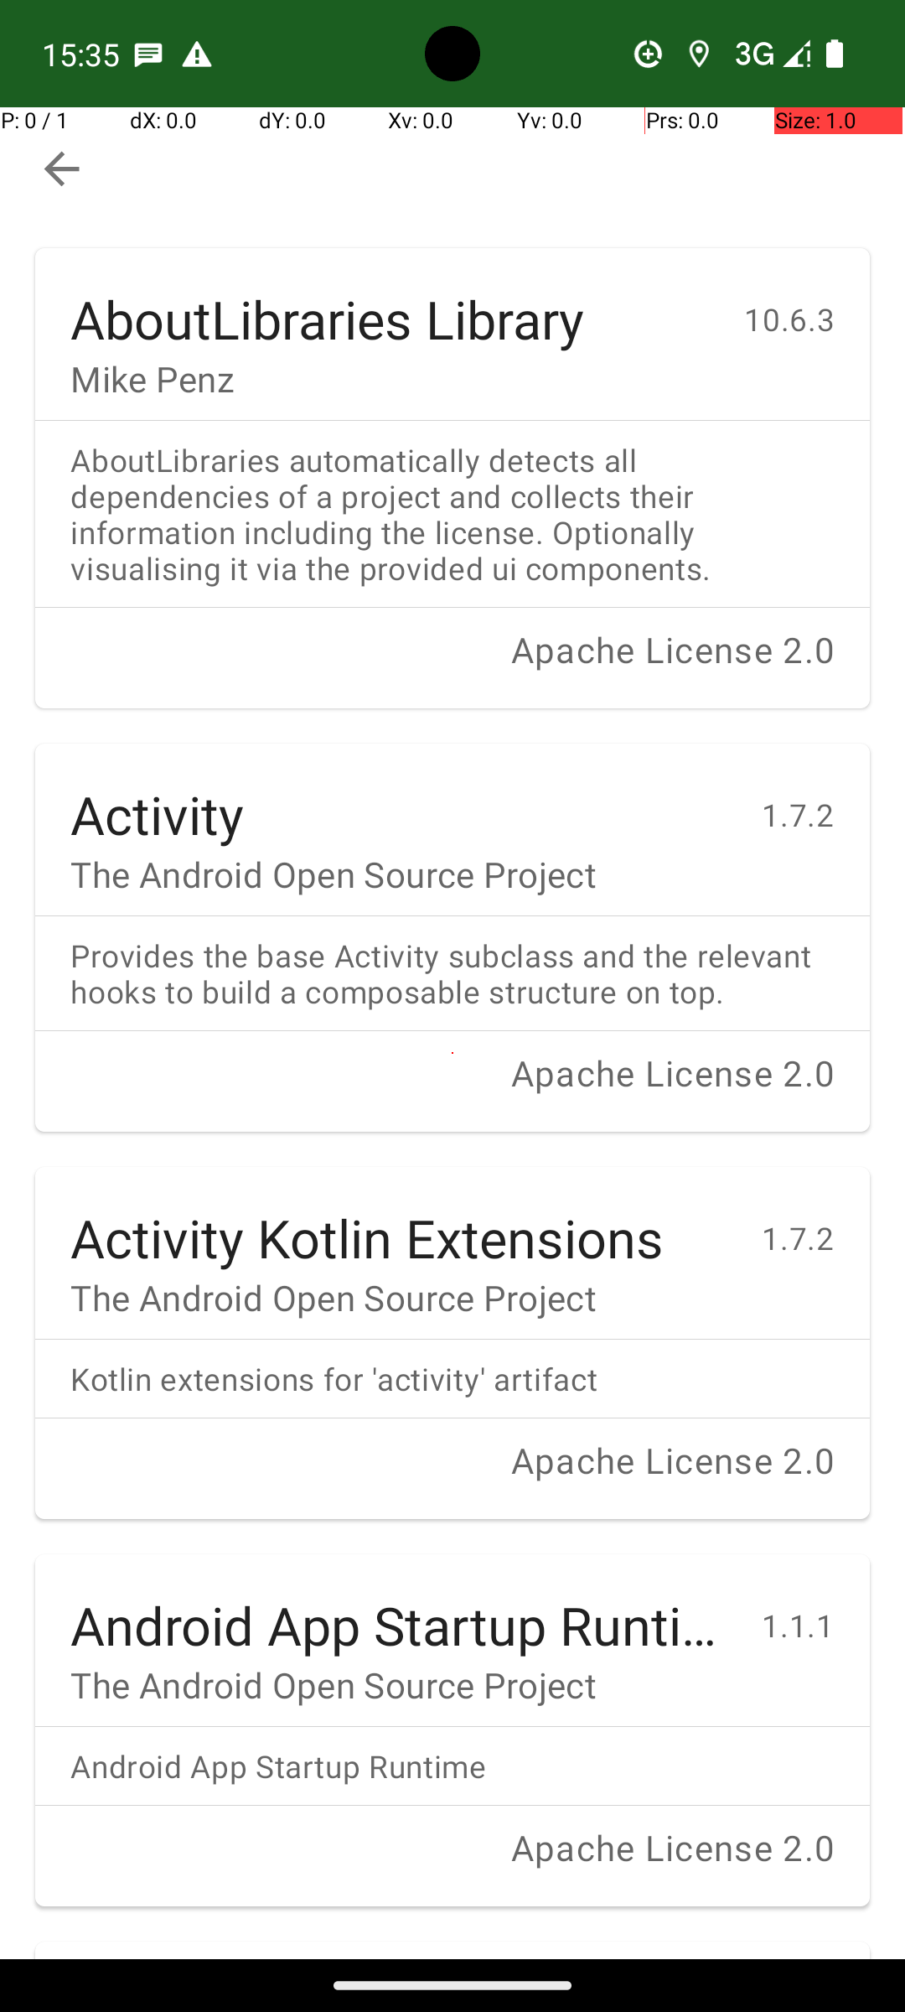 Image resolution: width=905 pixels, height=2012 pixels. Describe the element at coordinates (399, 1221) in the screenshot. I see `Activity Kotlin Extensions` at that location.